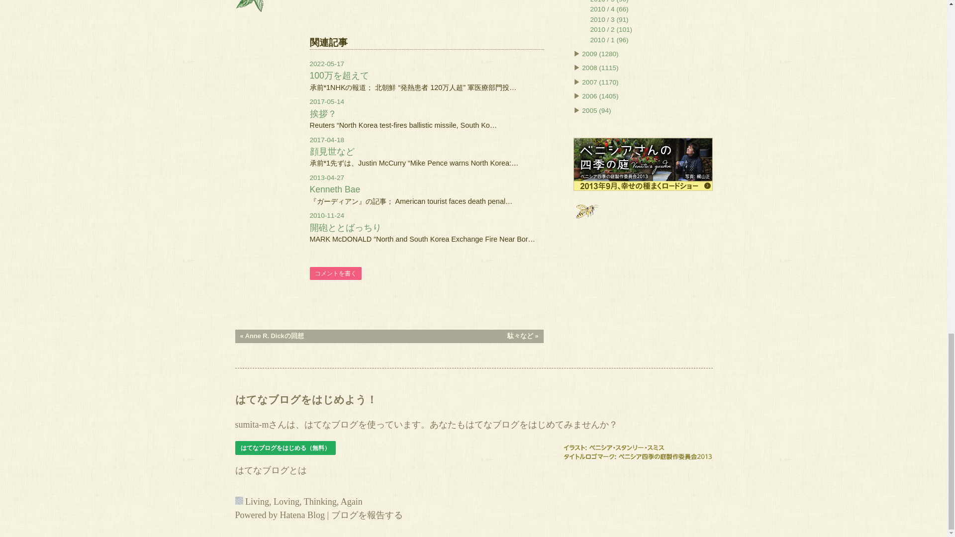 The width and height of the screenshot is (955, 537). What do you see at coordinates (326, 64) in the screenshot?
I see `2022-05-17T01:20:24Z` at bounding box center [326, 64].